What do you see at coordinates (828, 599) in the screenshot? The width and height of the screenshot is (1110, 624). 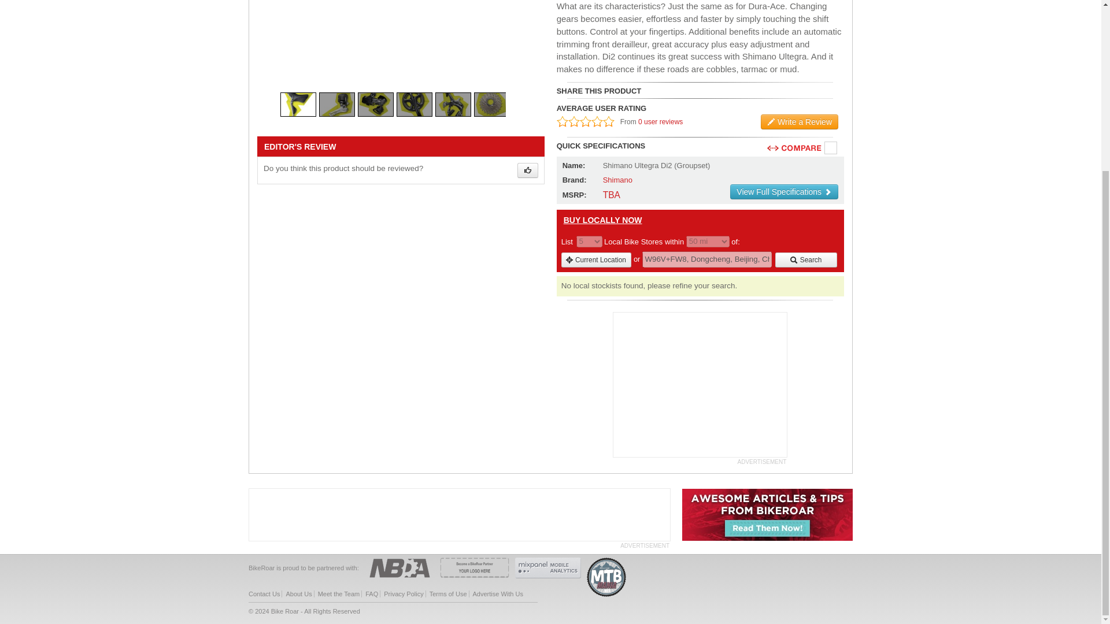 I see `Follow BikeRoar on Twitter` at bounding box center [828, 599].